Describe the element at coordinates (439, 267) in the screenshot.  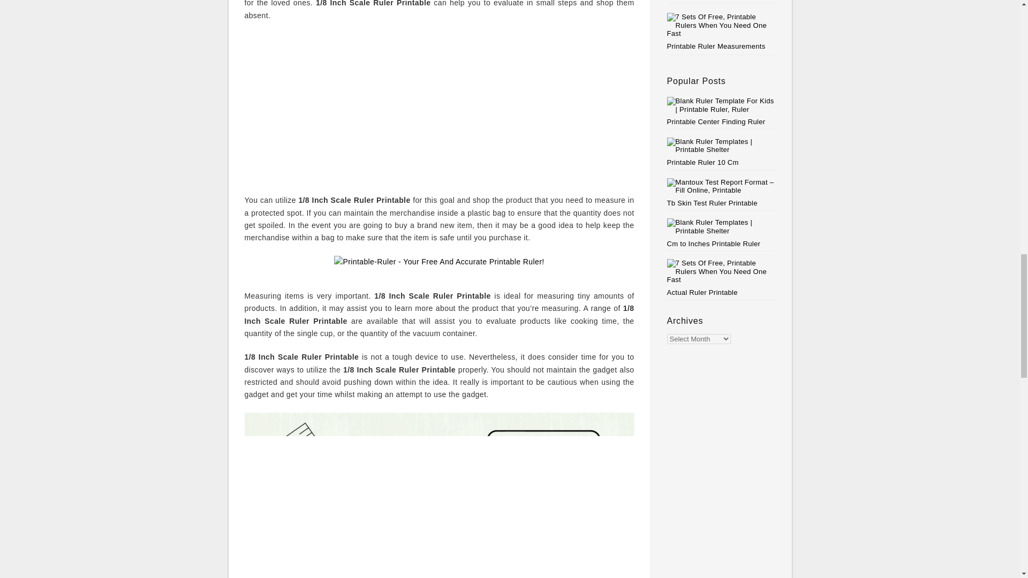
I see `printable ruler your free and accurate printable ruler 55` at that location.